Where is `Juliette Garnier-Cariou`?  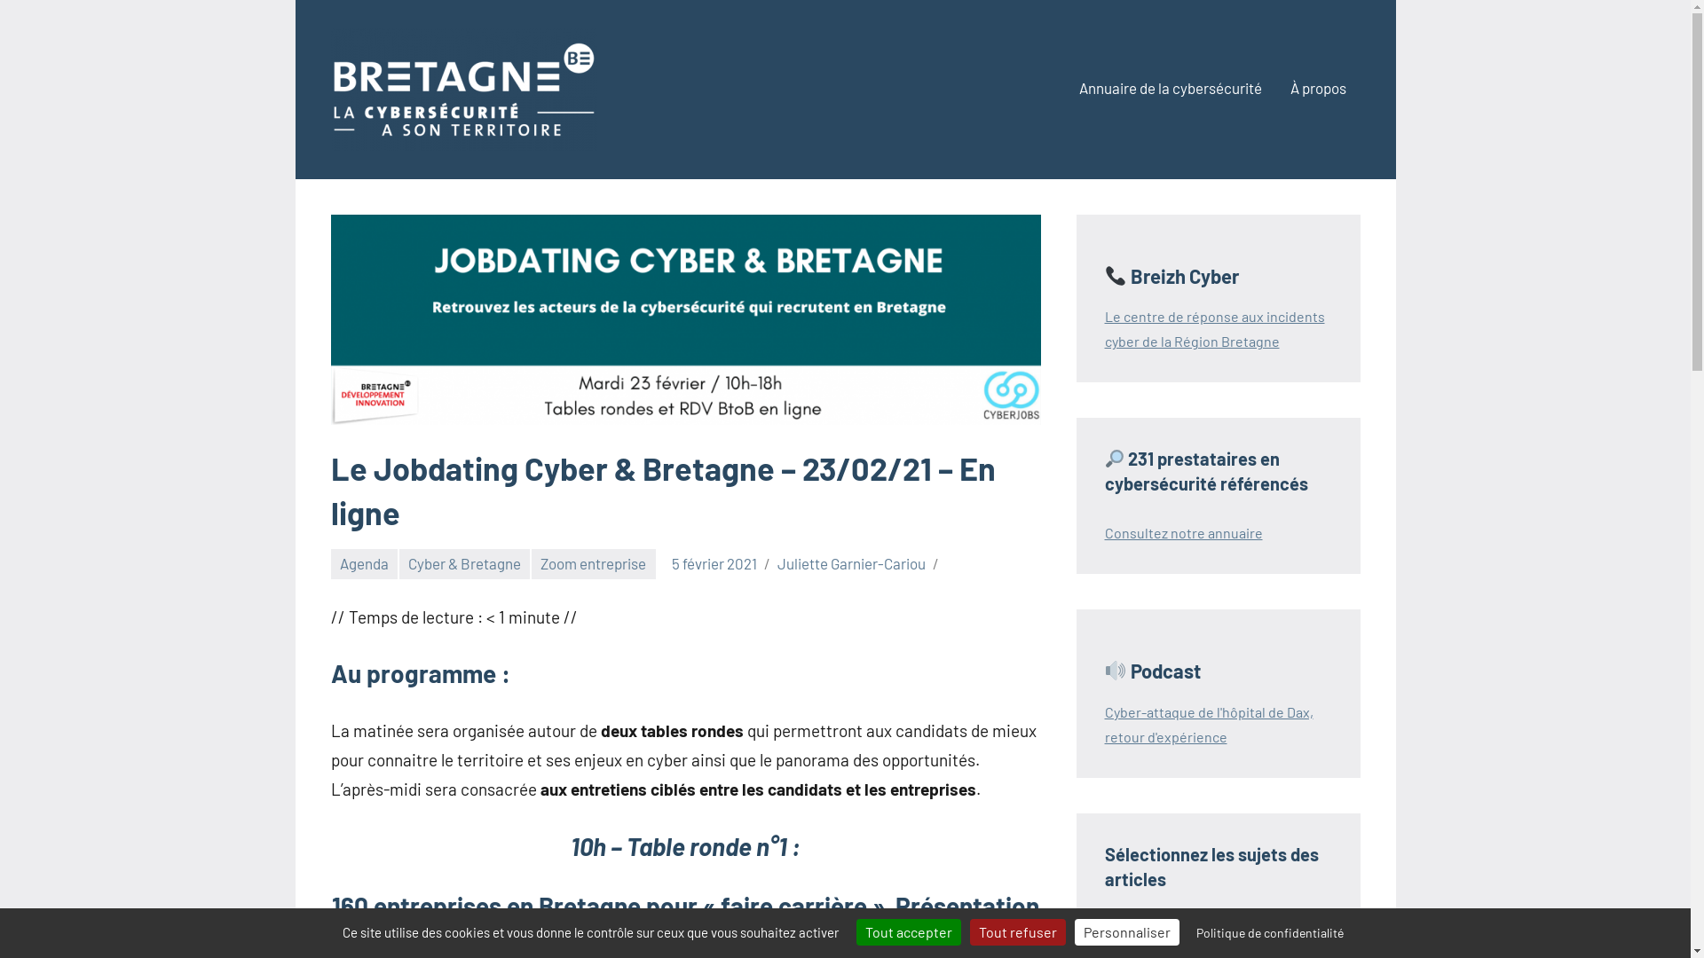 Juliette Garnier-Cariou is located at coordinates (852, 563).